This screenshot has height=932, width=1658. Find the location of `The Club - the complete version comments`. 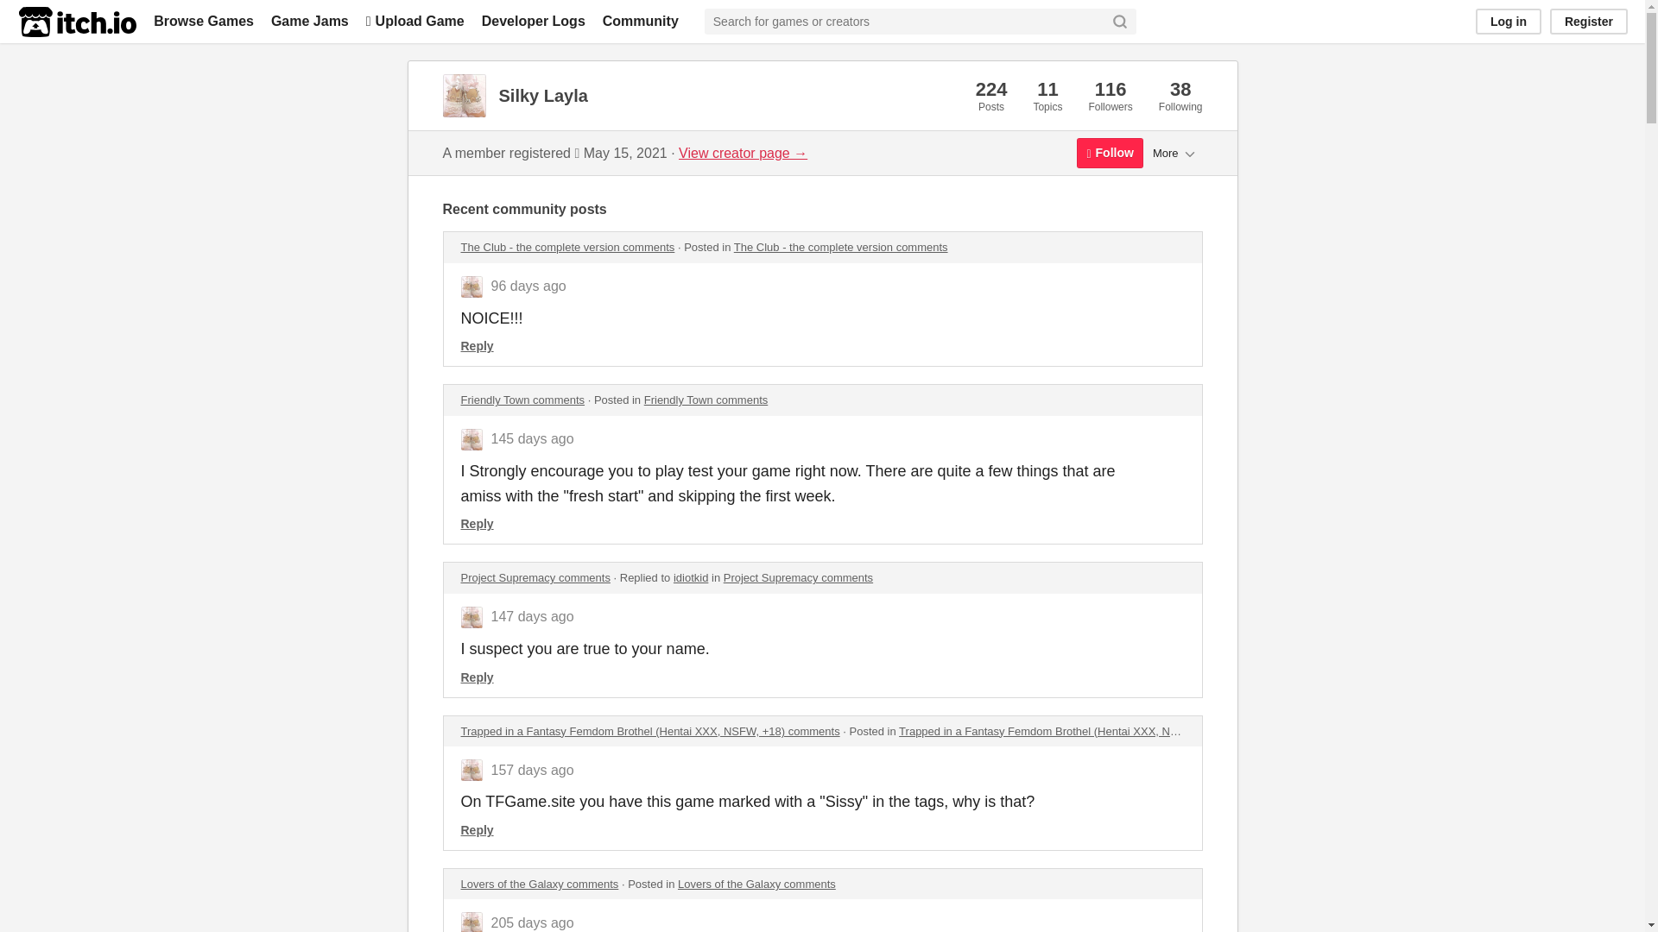

The Club - the complete version comments is located at coordinates (567, 247).